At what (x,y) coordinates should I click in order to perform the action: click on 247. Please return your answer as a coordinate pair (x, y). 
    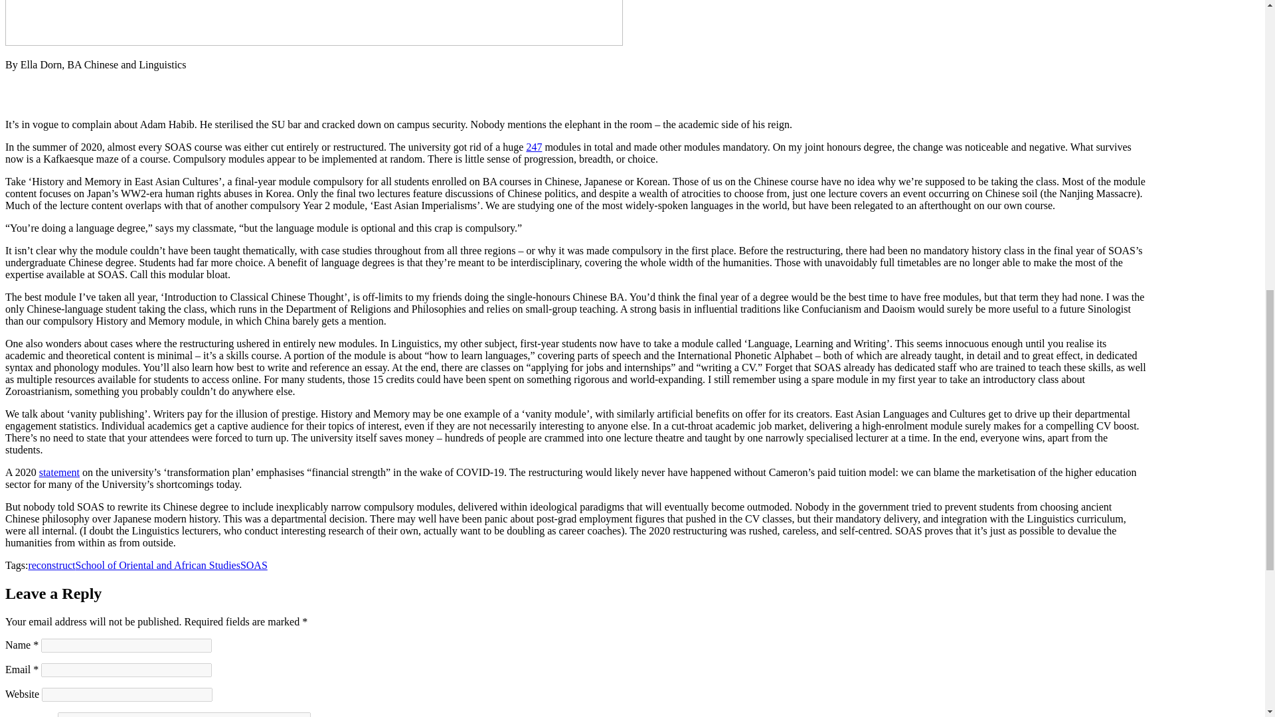
    Looking at the image, I should click on (534, 147).